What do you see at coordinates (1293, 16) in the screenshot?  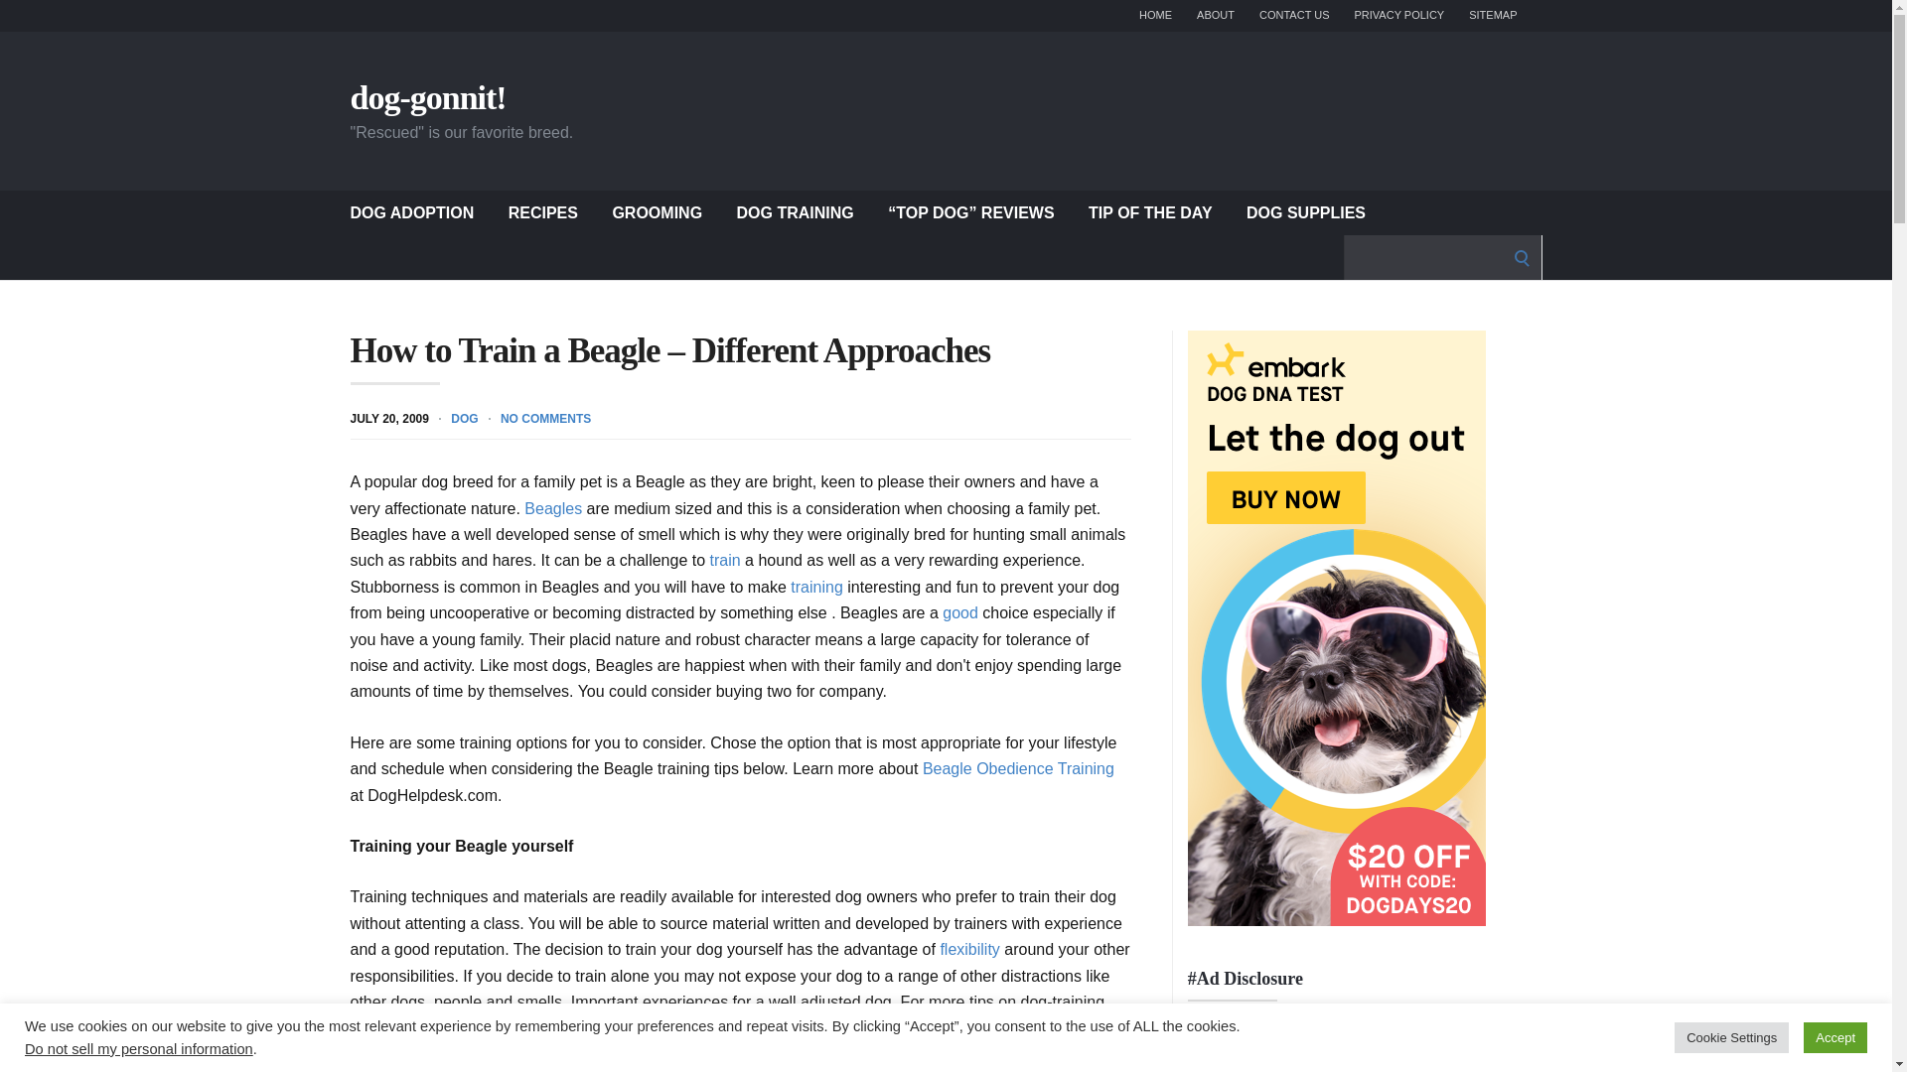 I see `CONTACT US` at bounding box center [1293, 16].